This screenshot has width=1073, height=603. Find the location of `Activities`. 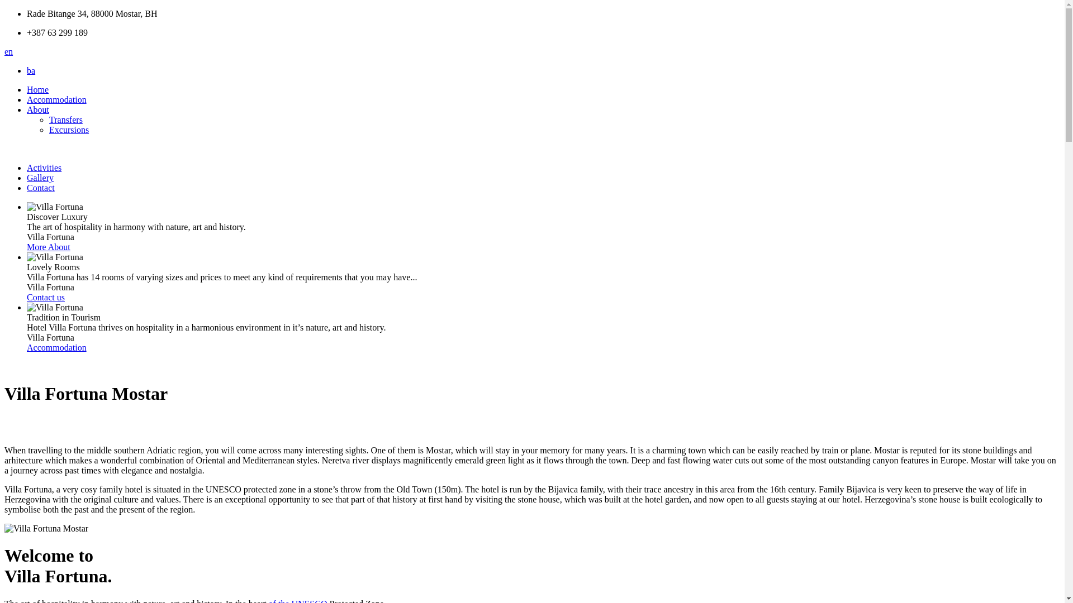

Activities is located at coordinates (44, 167).